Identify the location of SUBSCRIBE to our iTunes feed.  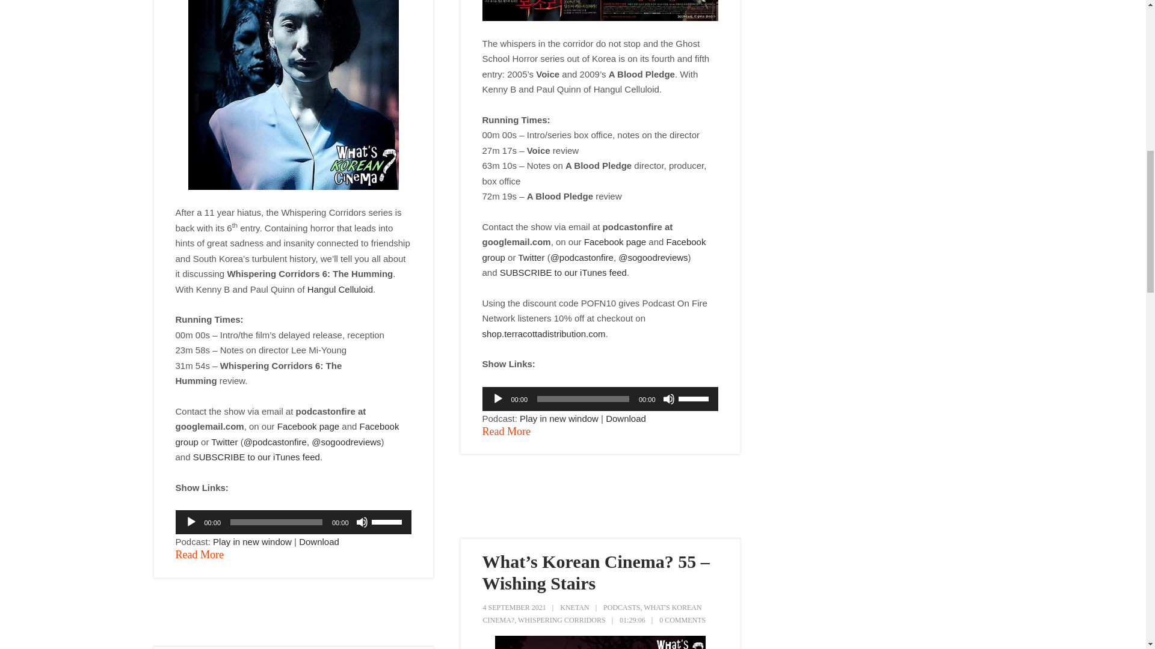
(563, 272).